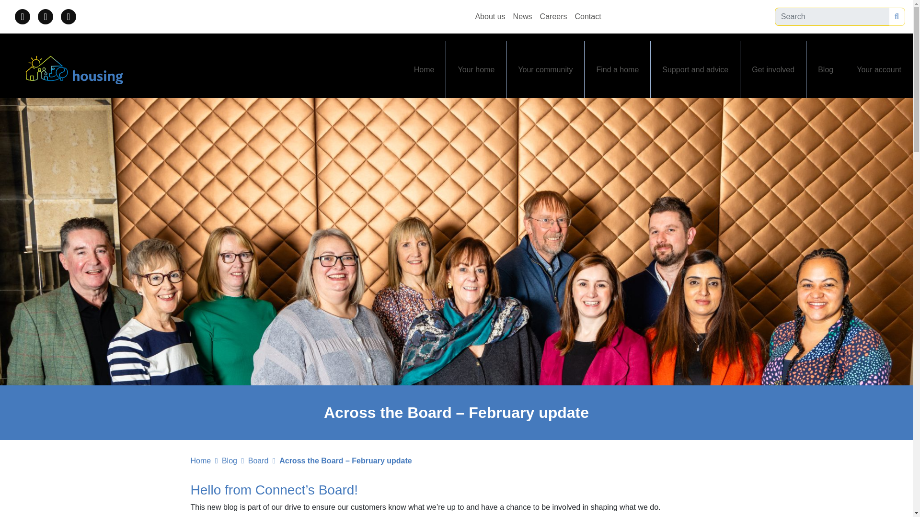 The height and width of the screenshot is (517, 920). Describe the element at coordinates (617, 70) in the screenshot. I see `Find a home` at that location.